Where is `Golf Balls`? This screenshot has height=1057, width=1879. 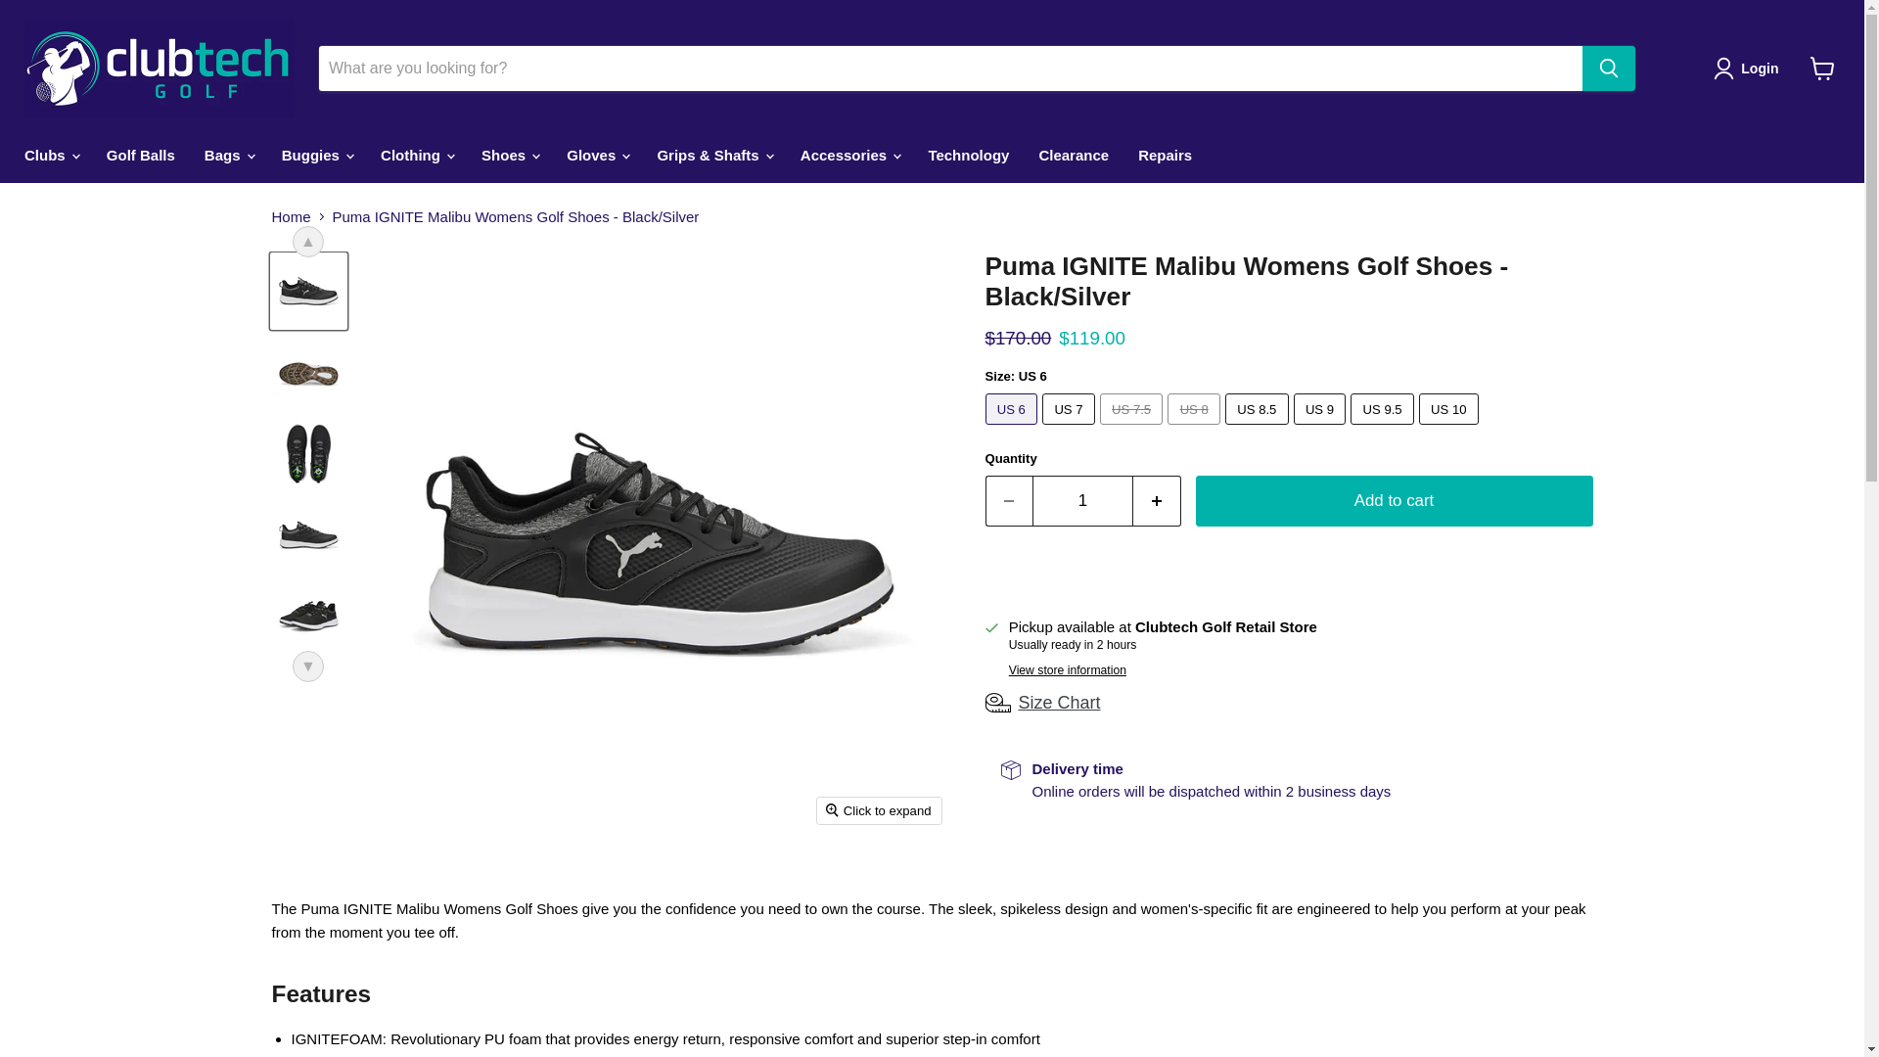
Golf Balls is located at coordinates (141, 155).